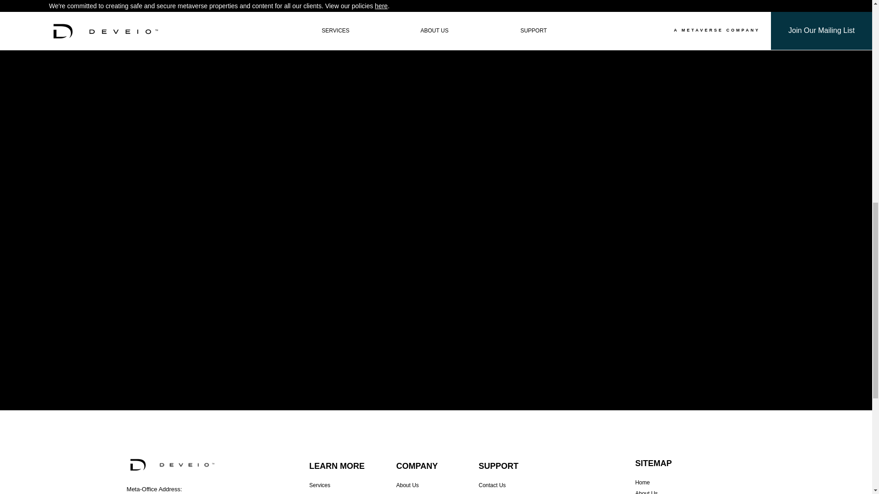 The image size is (879, 494). Describe the element at coordinates (407, 485) in the screenshot. I see `About Us` at that location.